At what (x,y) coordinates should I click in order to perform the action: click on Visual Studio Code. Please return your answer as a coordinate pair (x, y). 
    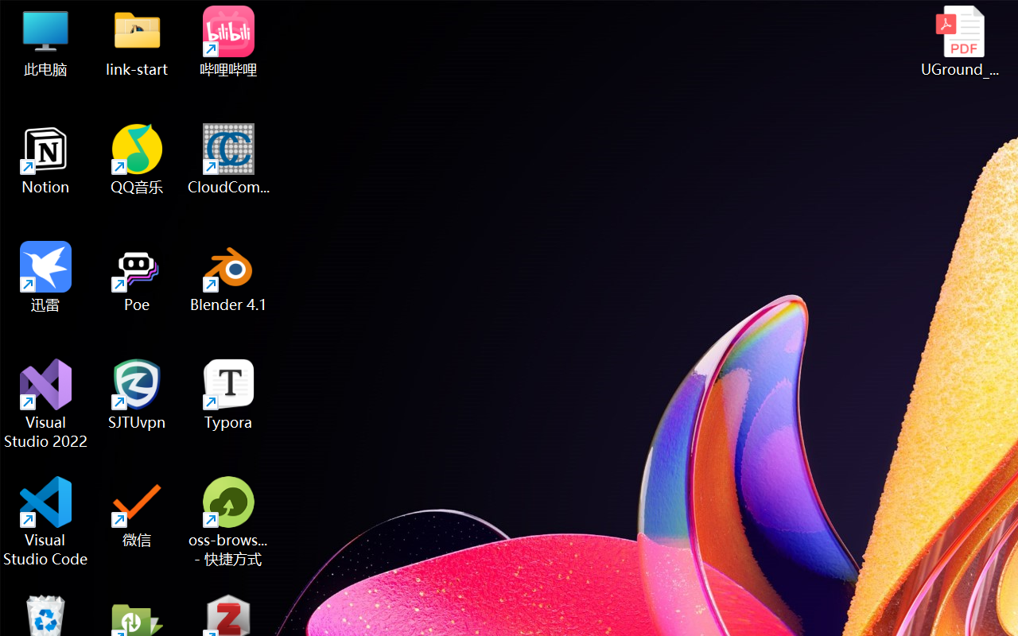
    Looking at the image, I should click on (46, 522).